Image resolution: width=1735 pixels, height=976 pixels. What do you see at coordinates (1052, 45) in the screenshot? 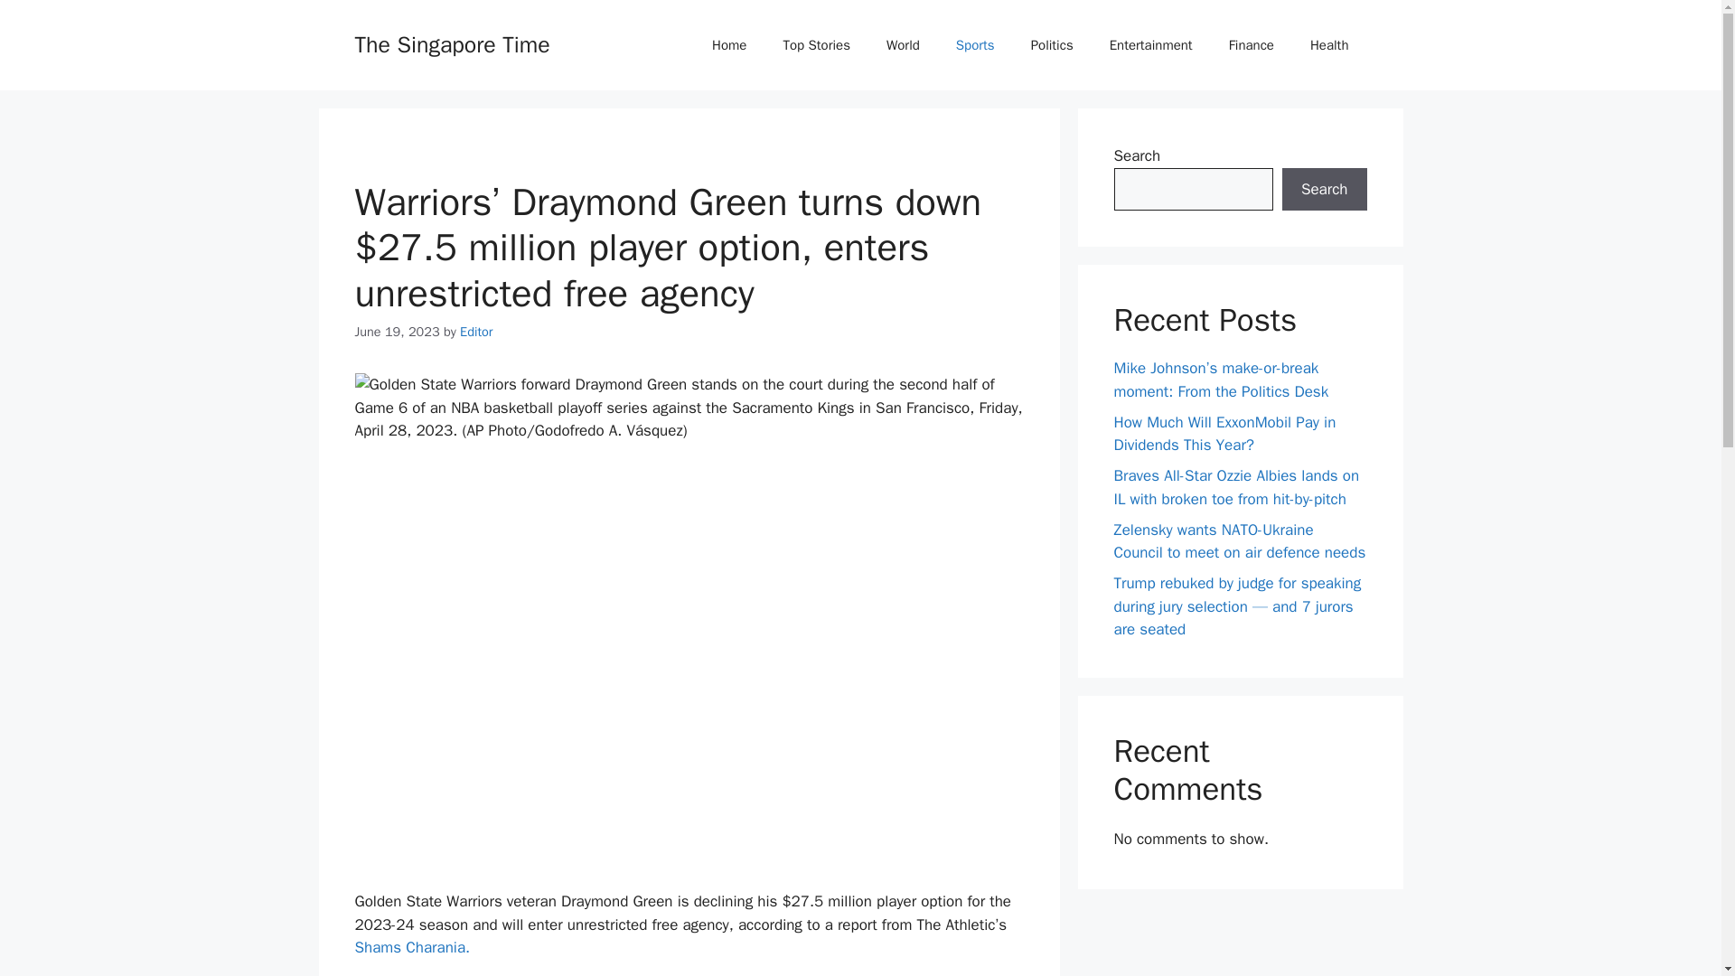
I see `Politics` at bounding box center [1052, 45].